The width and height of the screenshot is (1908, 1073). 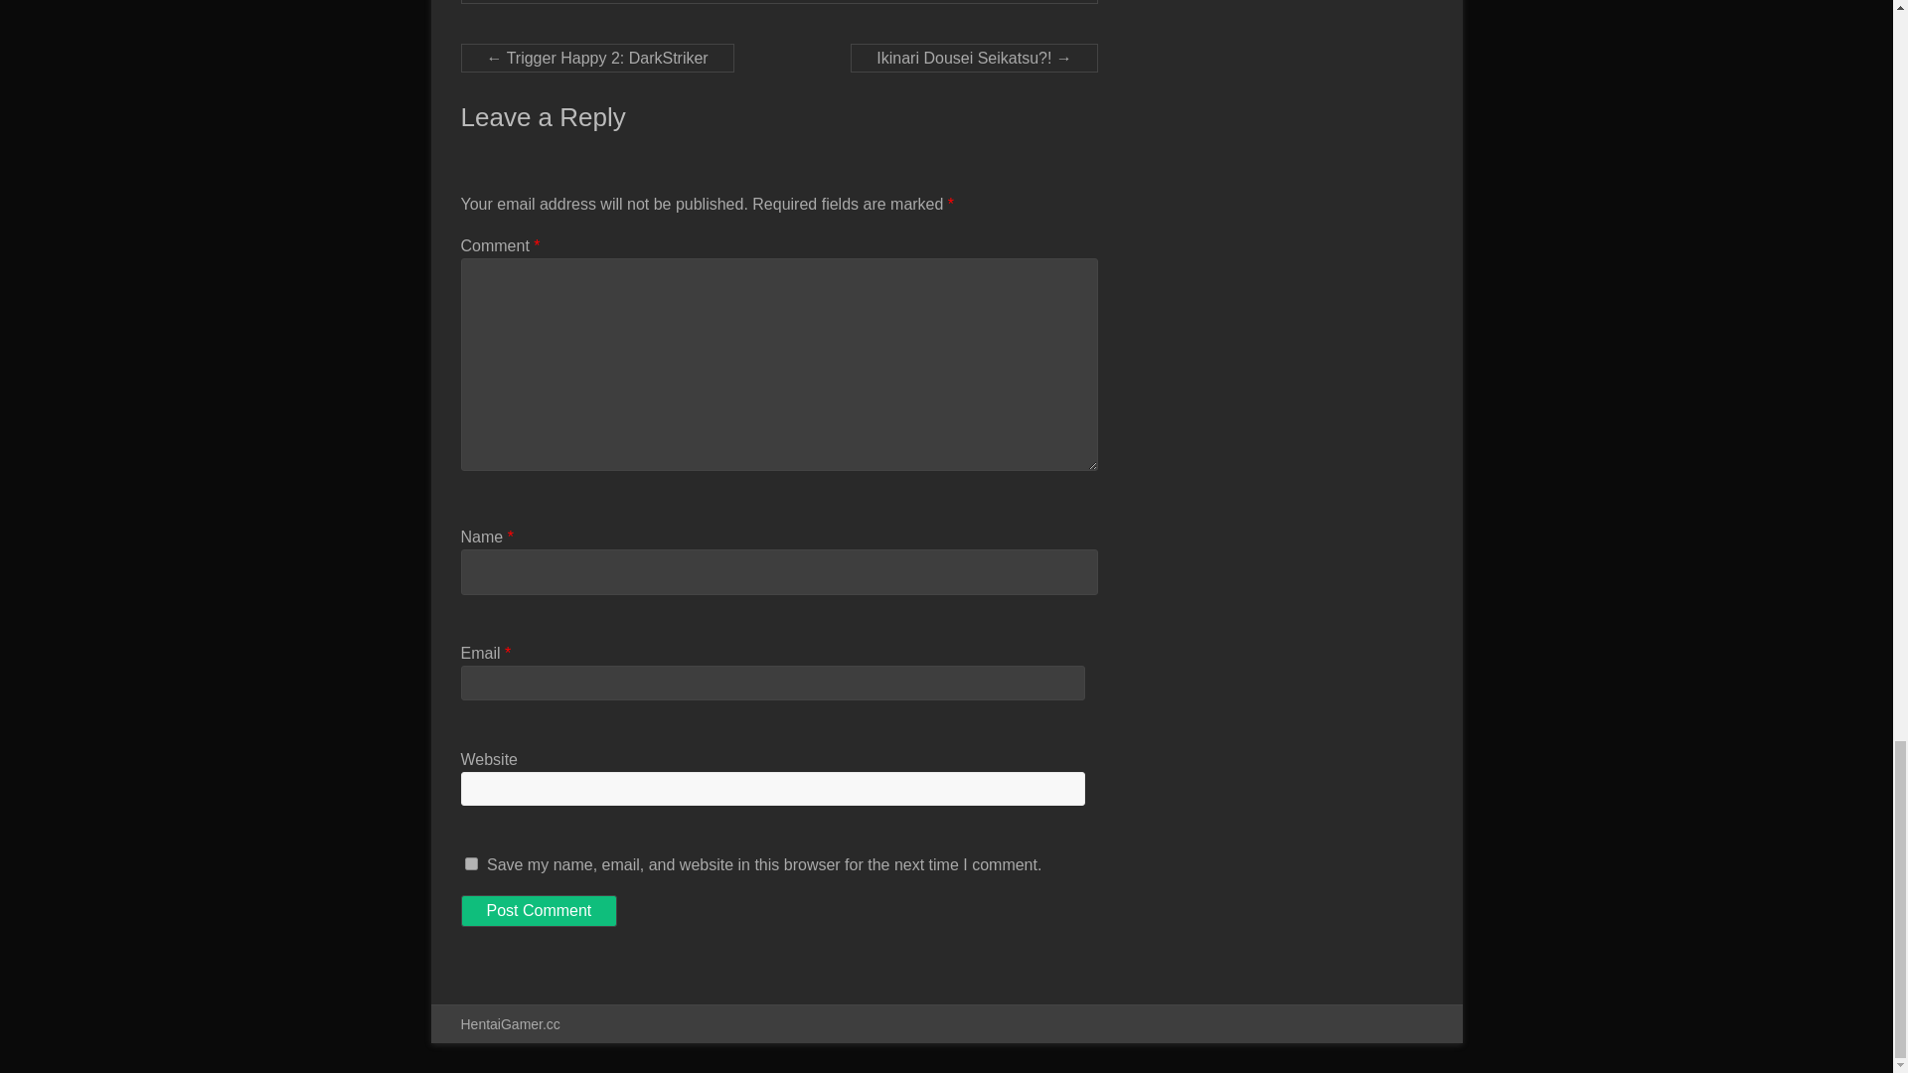 I want to click on yes, so click(x=471, y=862).